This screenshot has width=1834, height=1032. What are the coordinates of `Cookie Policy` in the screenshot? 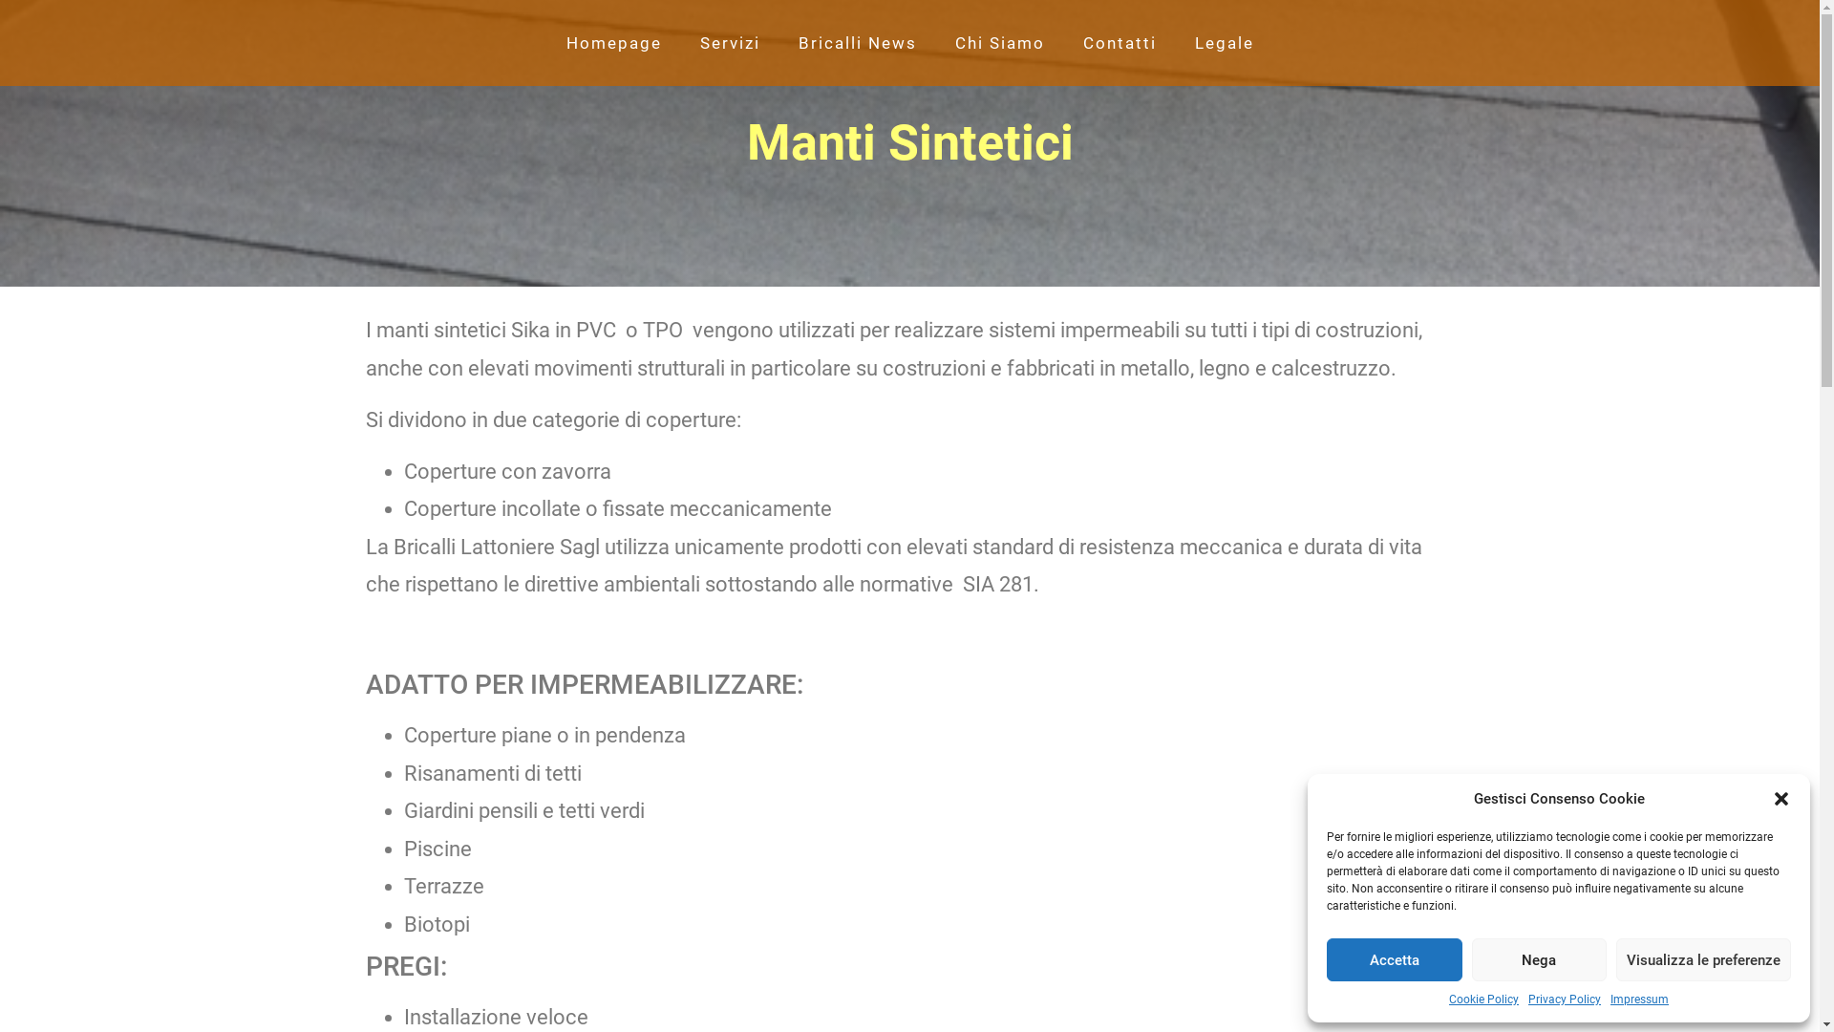 It's located at (1484, 1000).